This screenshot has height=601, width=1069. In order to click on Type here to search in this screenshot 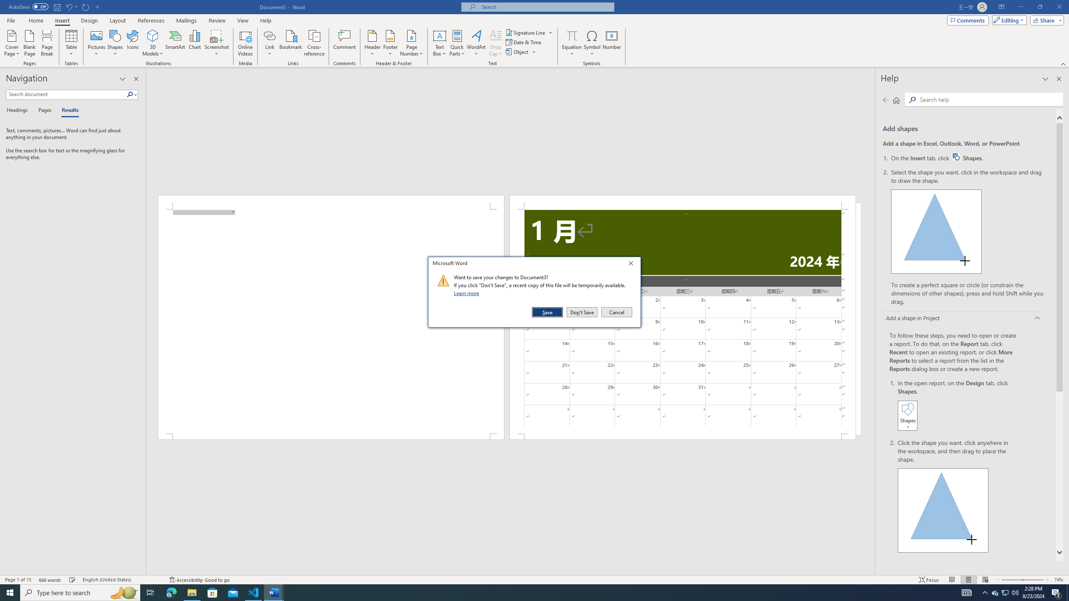, I will do `click(80, 593)`.